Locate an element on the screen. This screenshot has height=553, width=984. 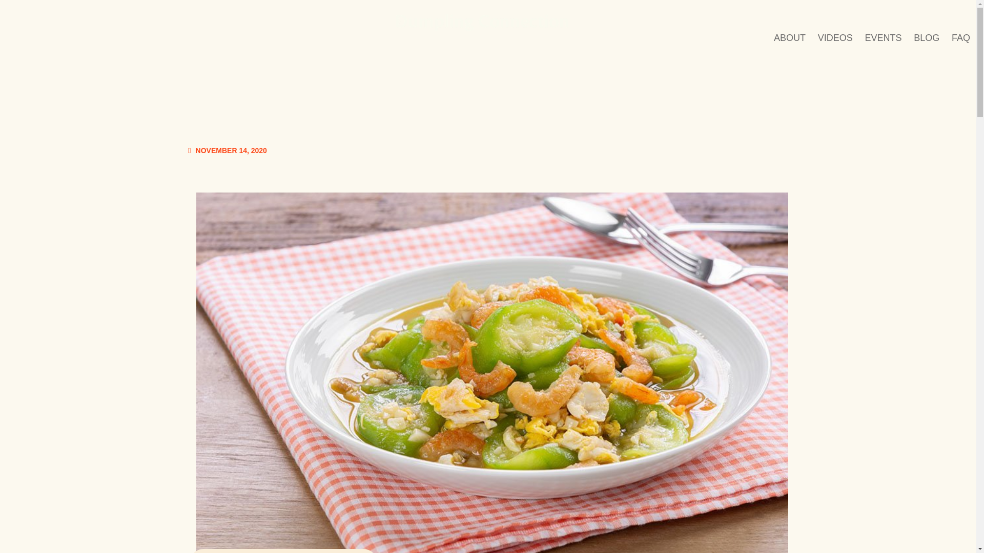
VIDEOS is located at coordinates (835, 42).